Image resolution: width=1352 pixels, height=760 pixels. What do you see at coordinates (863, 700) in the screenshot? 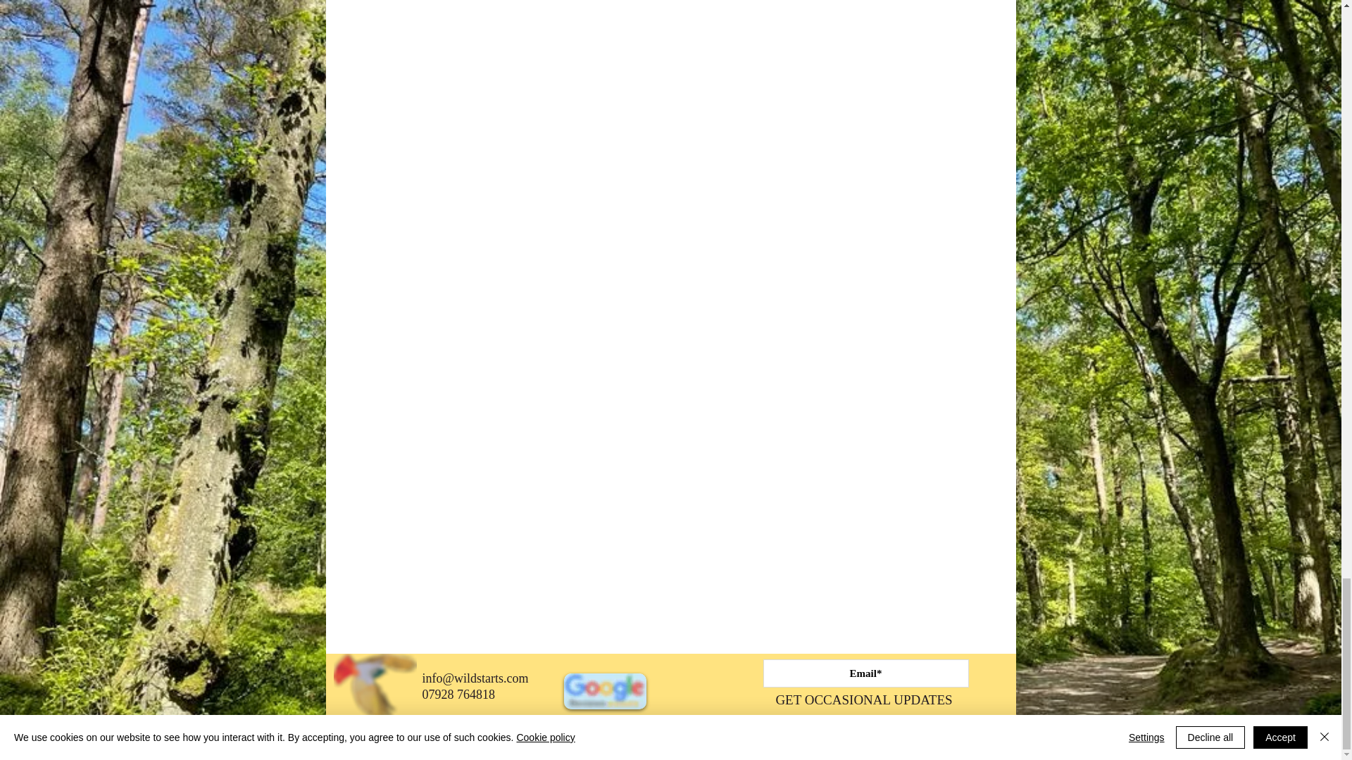
I see `GET OCCASIONAL UPDATES` at bounding box center [863, 700].